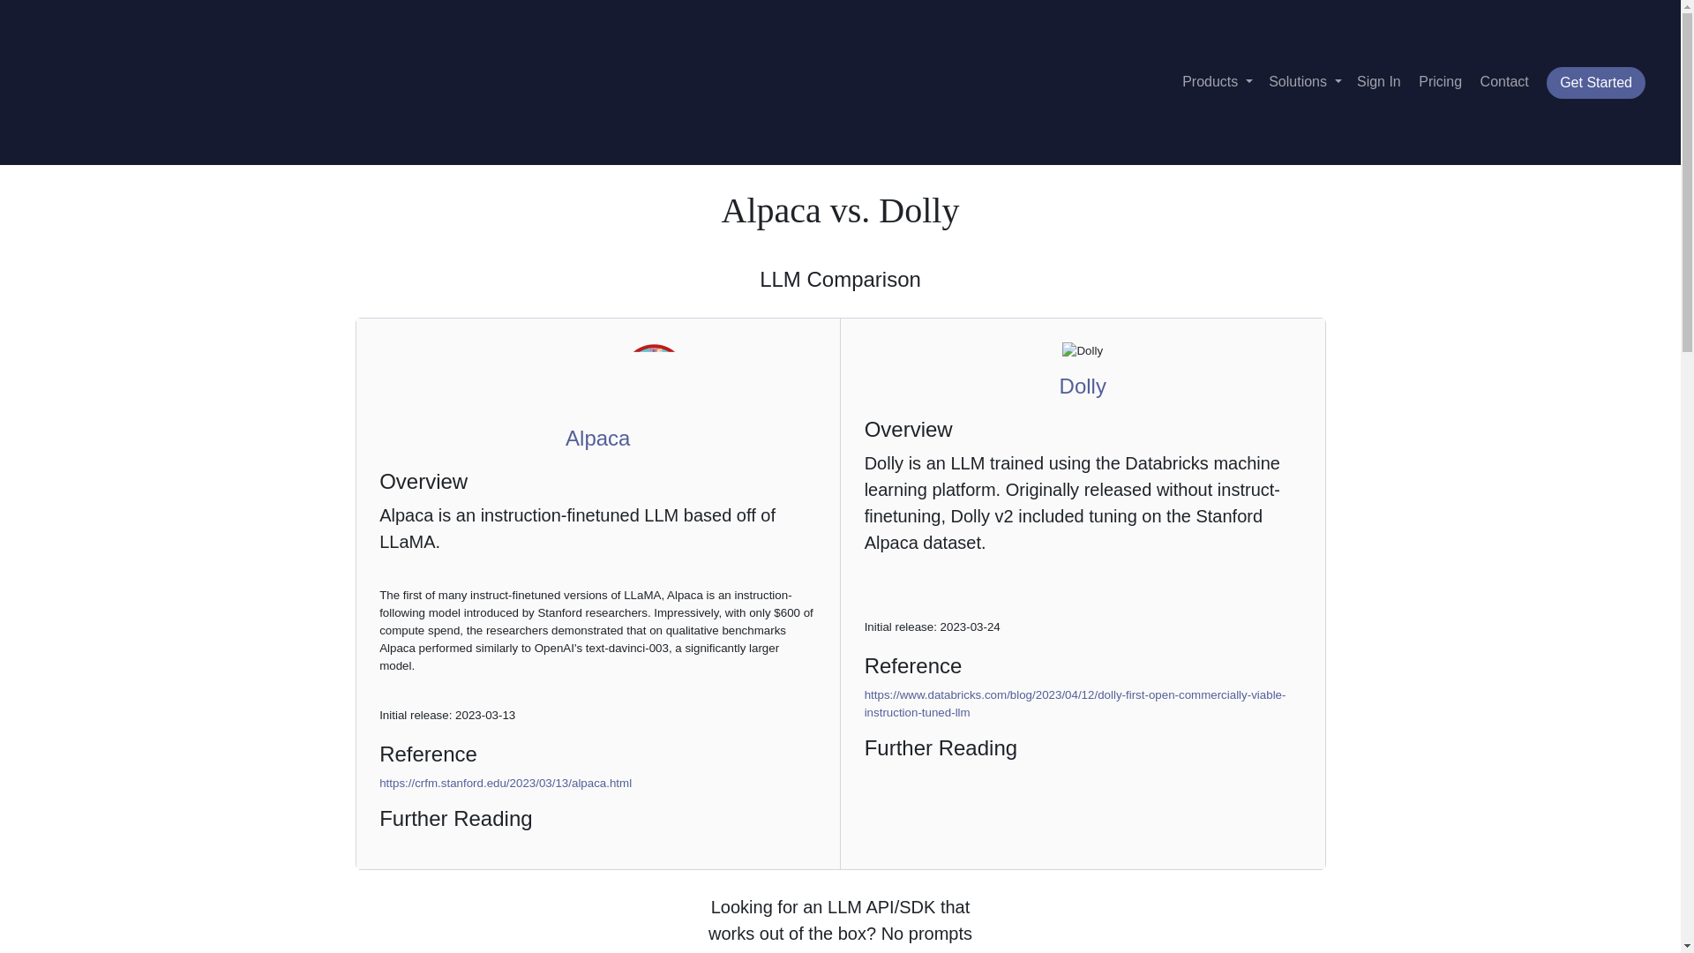 The height and width of the screenshot is (953, 1694). Describe the element at coordinates (1083, 386) in the screenshot. I see `Dolly` at that location.